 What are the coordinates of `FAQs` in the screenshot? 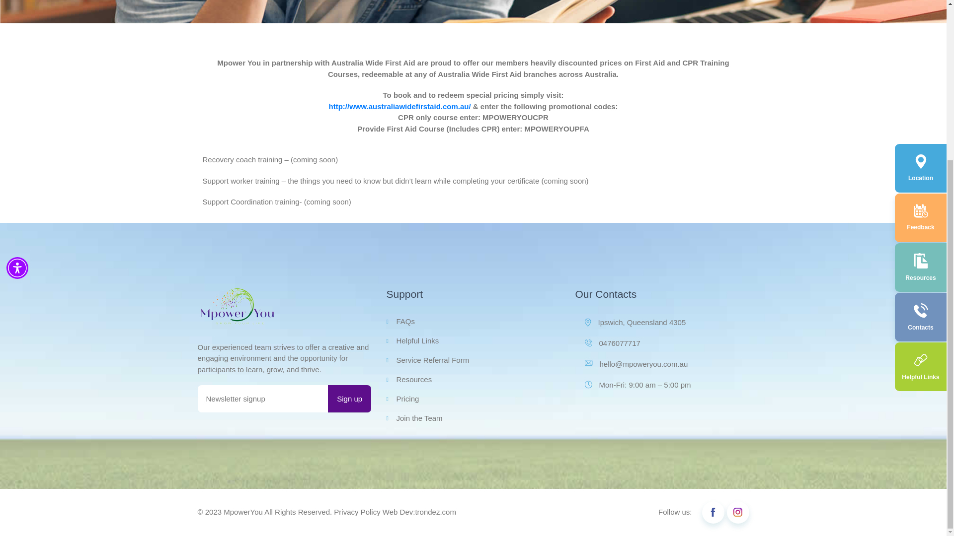 It's located at (405, 322).